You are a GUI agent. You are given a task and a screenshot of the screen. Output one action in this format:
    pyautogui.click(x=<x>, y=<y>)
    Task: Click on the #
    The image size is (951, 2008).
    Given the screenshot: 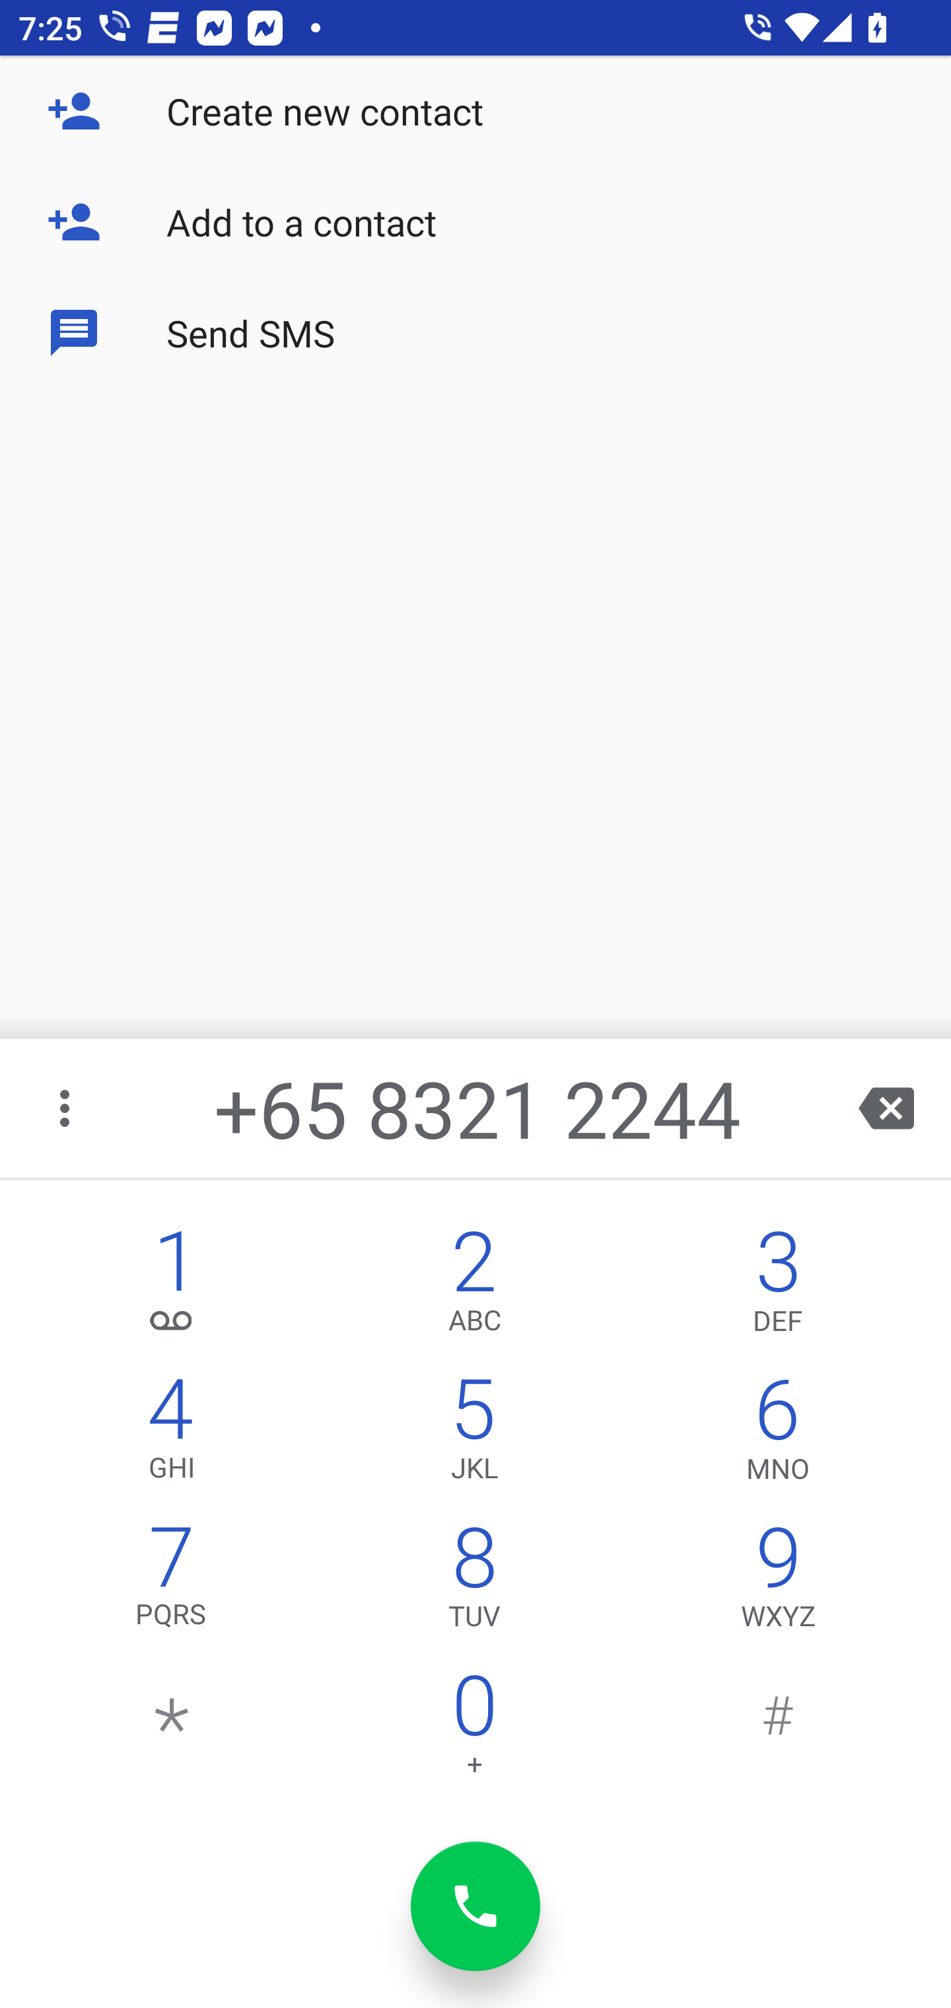 What is the action you would take?
    pyautogui.click(x=778, y=1731)
    